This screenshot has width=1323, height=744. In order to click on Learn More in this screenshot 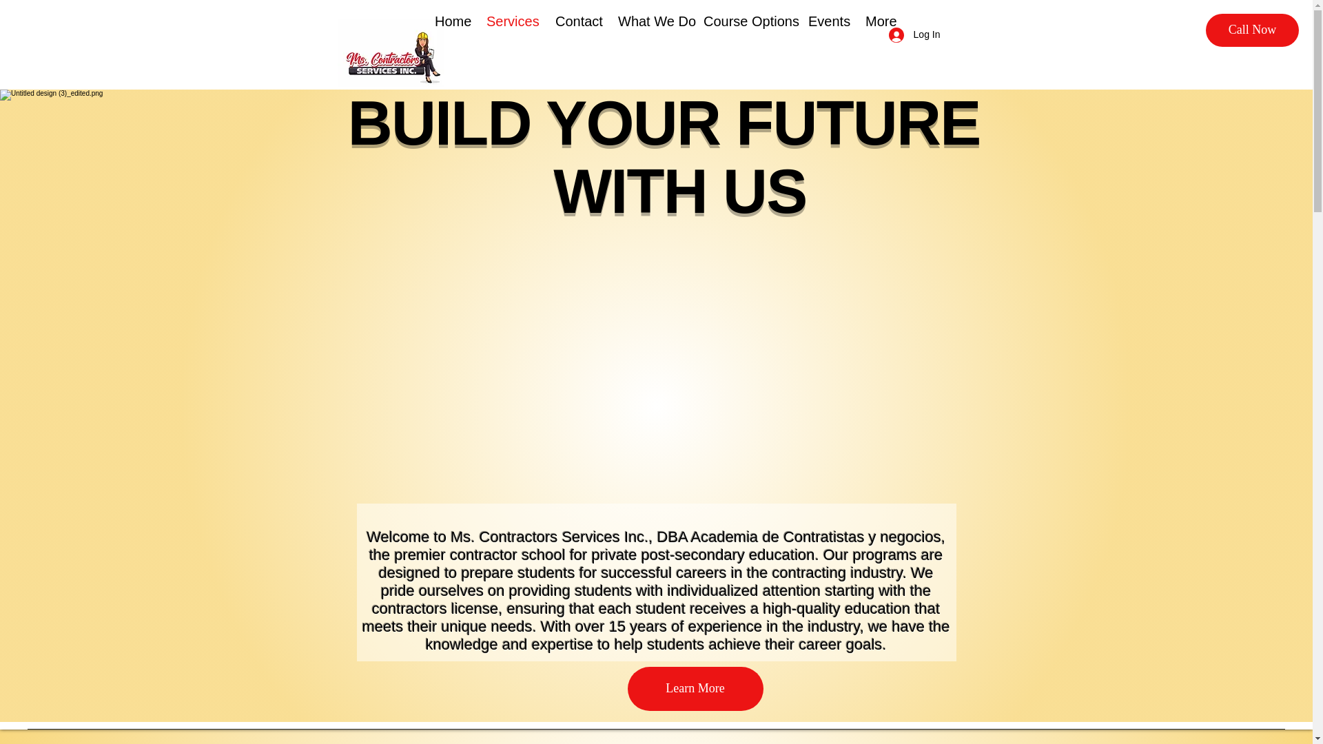, I will do `click(695, 689)`.